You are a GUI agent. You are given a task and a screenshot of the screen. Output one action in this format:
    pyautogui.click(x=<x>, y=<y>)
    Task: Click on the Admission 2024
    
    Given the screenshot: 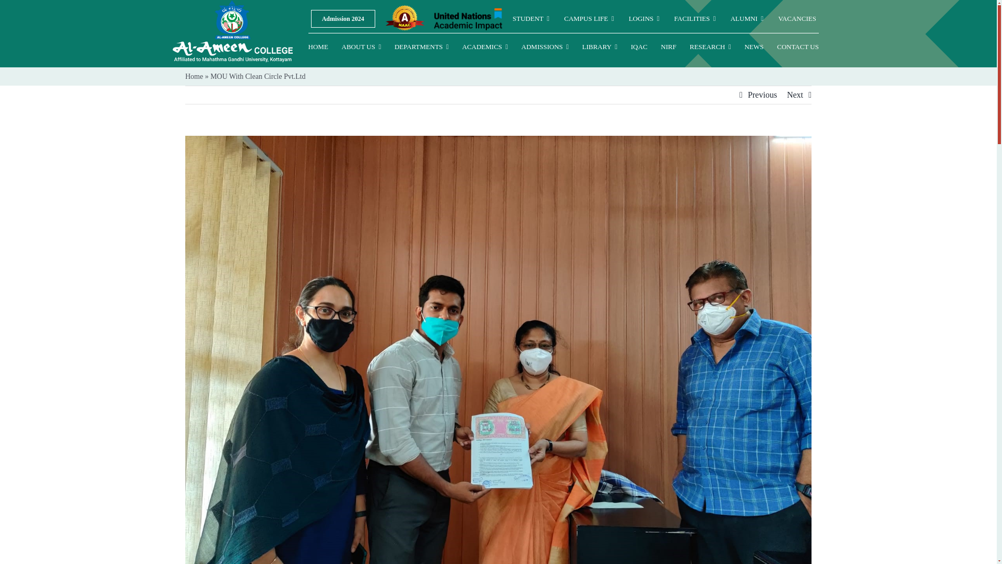 What is the action you would take?
    pyautogui.click(x=342, y=19)
    